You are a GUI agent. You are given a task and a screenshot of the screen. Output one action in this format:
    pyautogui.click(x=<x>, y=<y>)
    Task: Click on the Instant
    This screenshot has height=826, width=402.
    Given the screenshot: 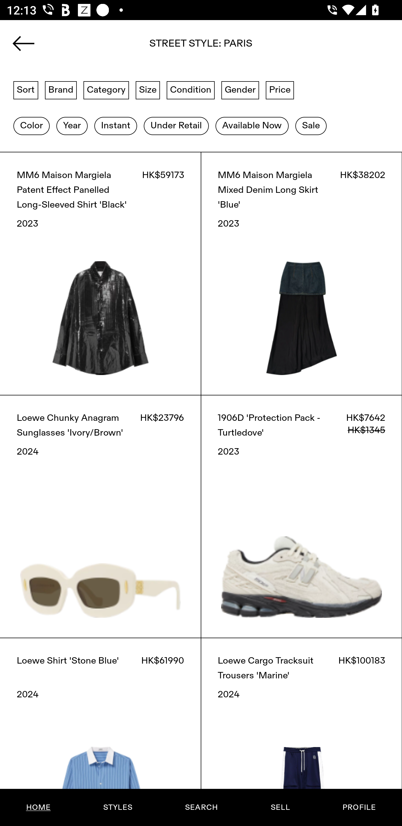 What is the action you would take?
    pyautogui.click(x=116, y=126)
    